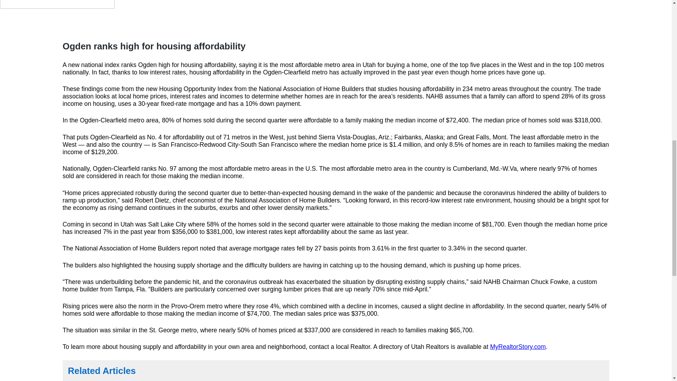 The height and width of the screenshot is (381, 677). I want to click on Search Properties, so click(93, 30).